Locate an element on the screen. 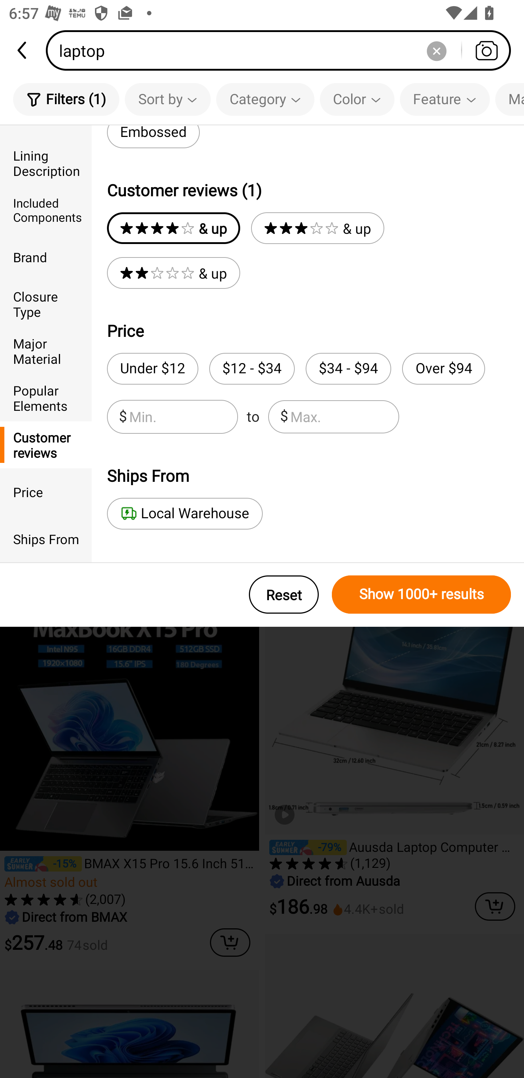 Image resolution: width=524 pixels, height=1078 pixels. Customer reviews is located at coordinates (46, 444).